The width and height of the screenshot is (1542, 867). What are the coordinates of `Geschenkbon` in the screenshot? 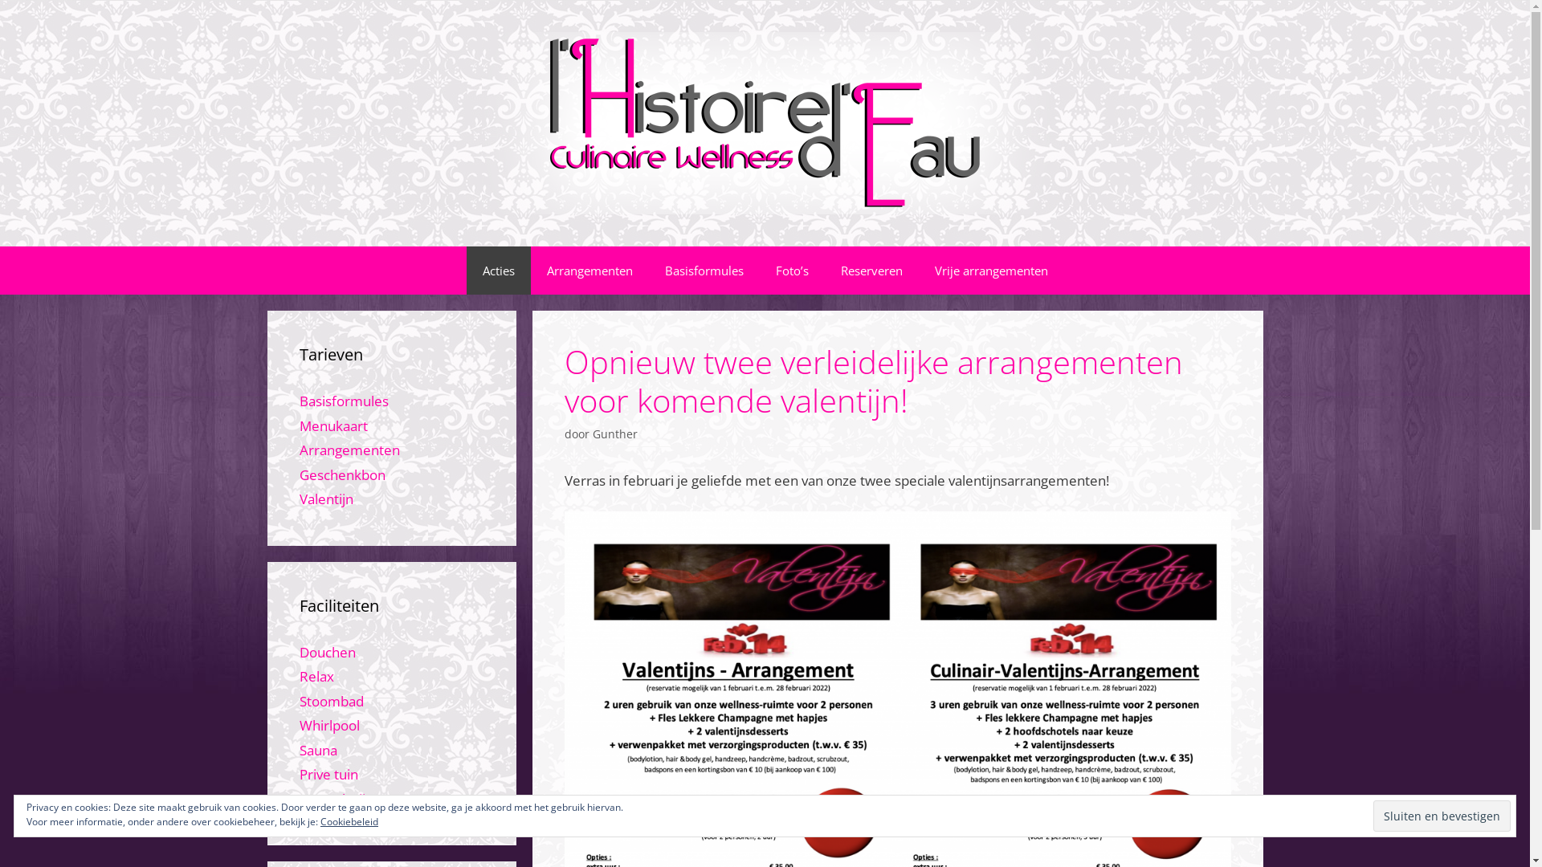 It's located at (342, 475).